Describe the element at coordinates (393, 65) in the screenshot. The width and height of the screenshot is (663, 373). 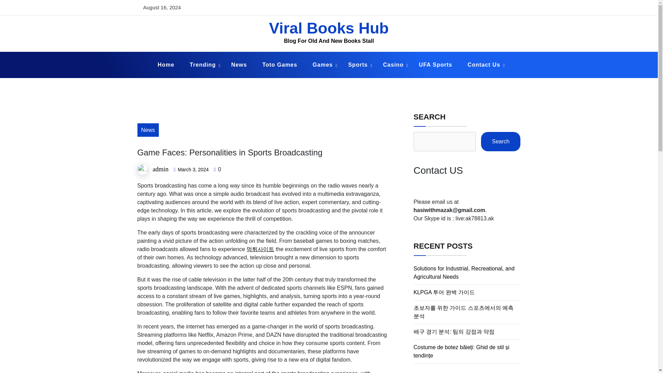
I see `Casino` at that location.